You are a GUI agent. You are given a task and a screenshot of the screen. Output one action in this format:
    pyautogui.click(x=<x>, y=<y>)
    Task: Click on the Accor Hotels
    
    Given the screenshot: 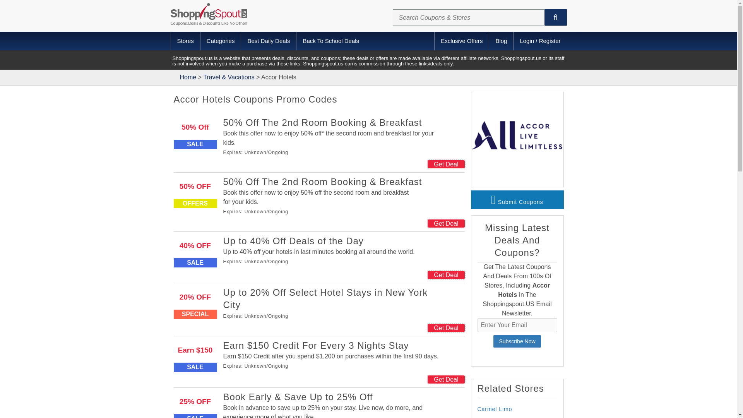 What is the action you would take?
    pyautogui.click(x=517, y=138)
    